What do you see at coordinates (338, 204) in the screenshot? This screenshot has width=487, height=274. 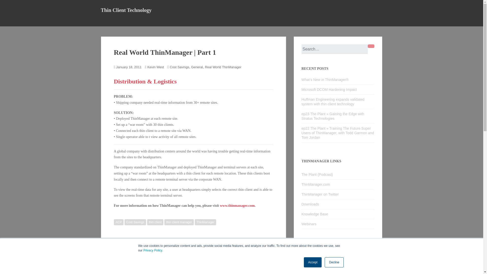 I see `Downloads` at bounding box center [338, 204].